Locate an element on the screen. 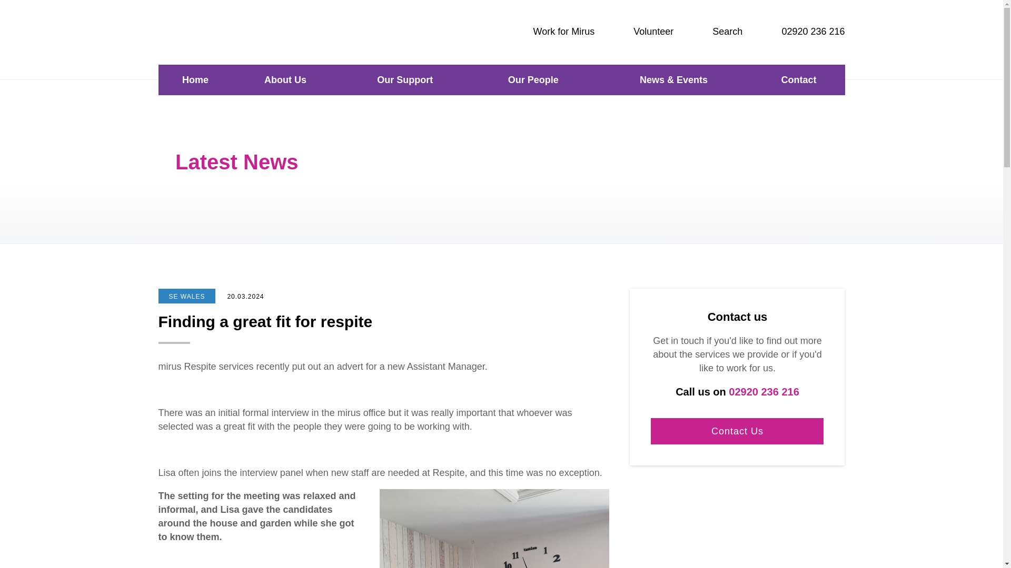 The height and width of the screenshot is (568, 1011). Home is located at coordinates (195, 80).